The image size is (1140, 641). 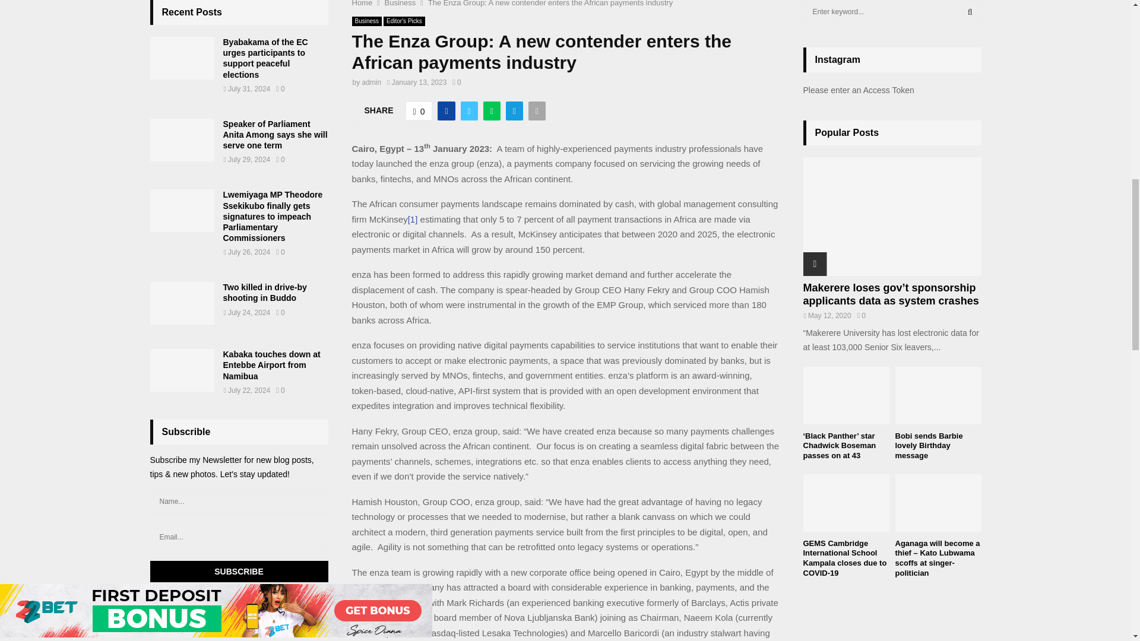 I want to click on Business, so click(x=366, y=21).